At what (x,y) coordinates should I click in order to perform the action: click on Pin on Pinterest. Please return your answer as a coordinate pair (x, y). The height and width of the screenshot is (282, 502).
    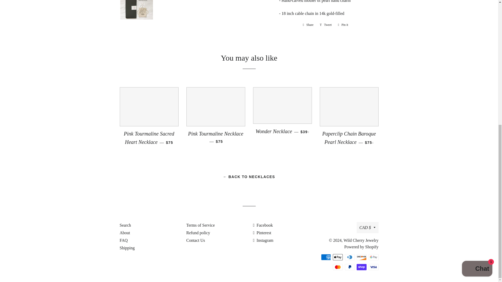
    Looking at the image, I should click on (343, 25).